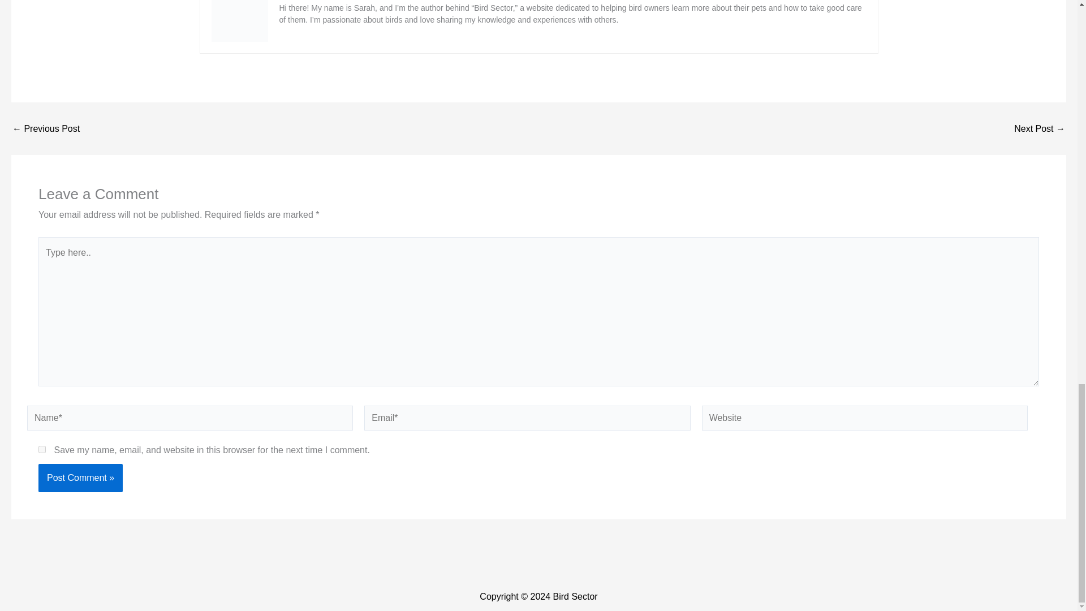 Image resolution: width=1086 pixels, height=611 pixels. Describe the element at coordinates (1040, 129) in the screenshot. I see `African Grey Parrot vs Cockatoo` at that location.